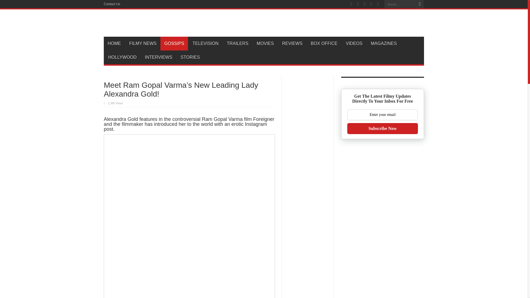 The width and height of the screenshot is (530, 298). I want to click on STORIES, so click(190, 57).